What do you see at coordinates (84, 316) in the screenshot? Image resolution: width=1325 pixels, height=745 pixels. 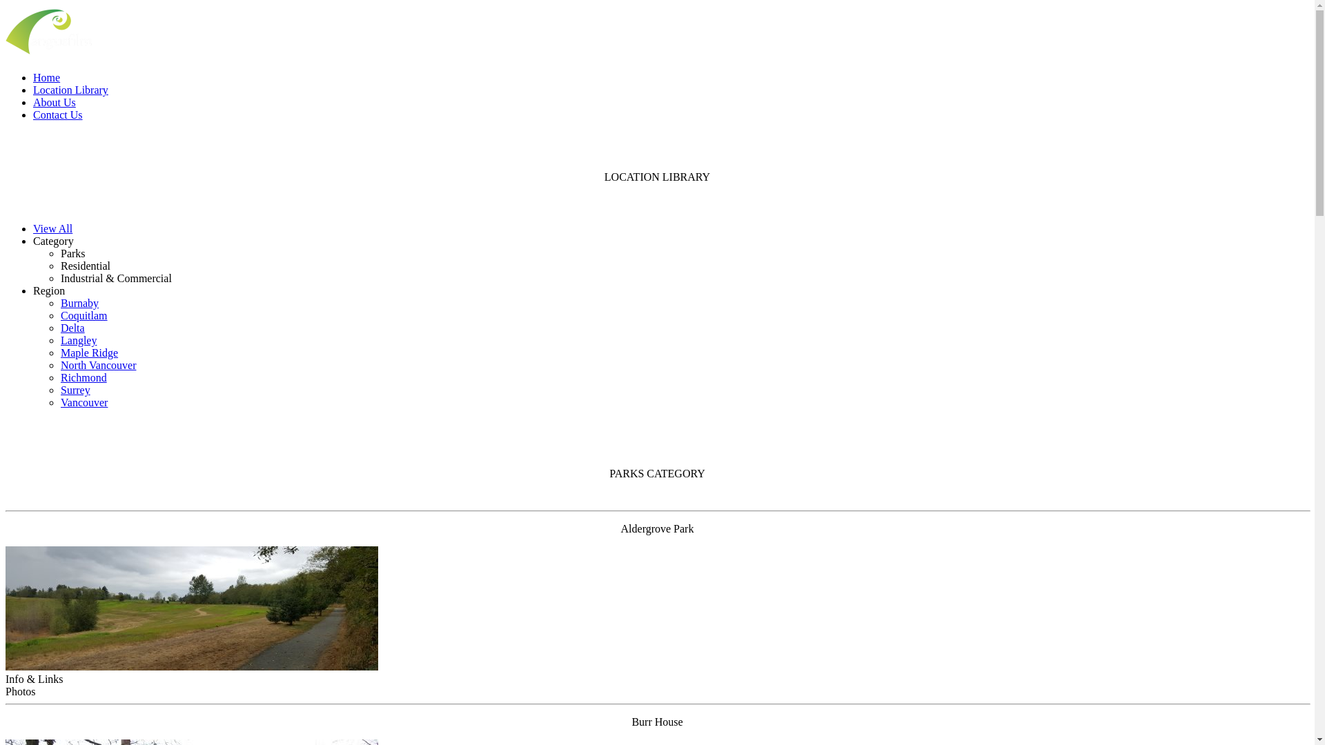 I see `Coquitlam` at bounding box center [84, 316].